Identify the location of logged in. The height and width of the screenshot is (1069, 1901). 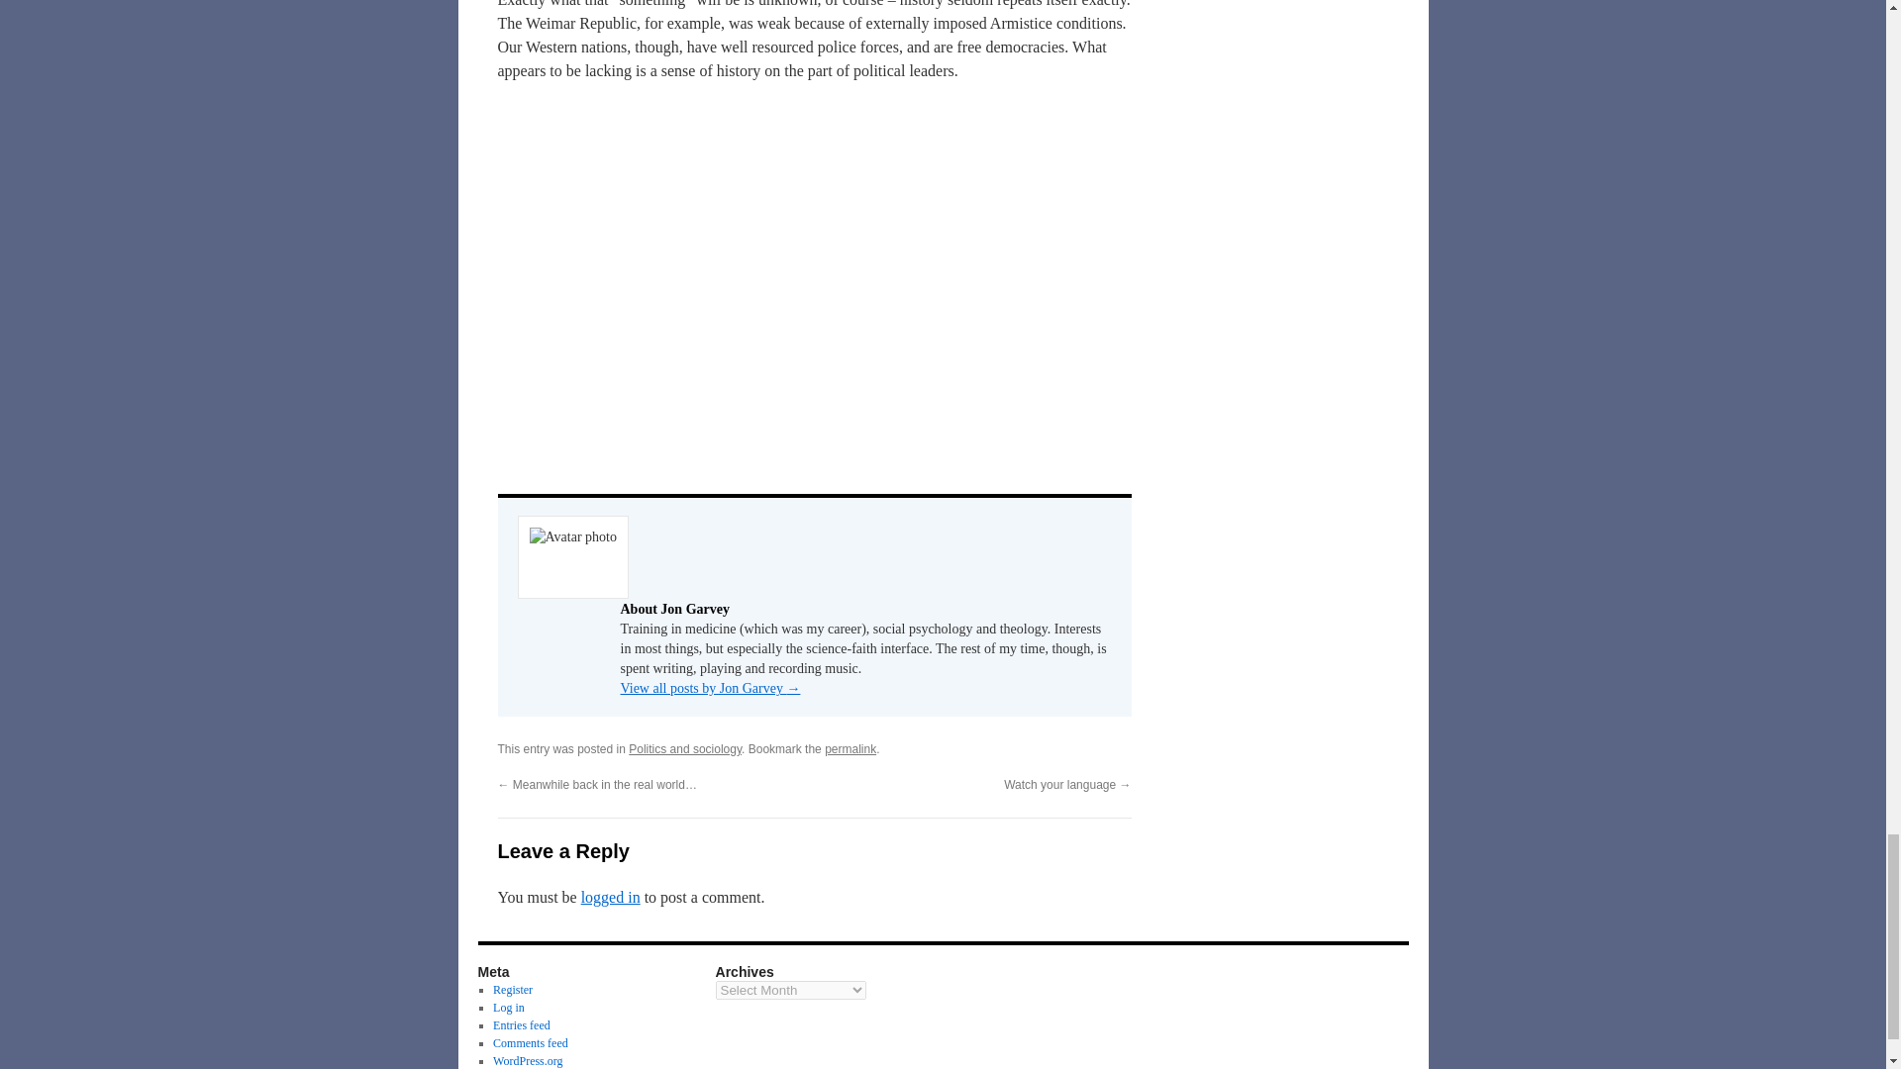
(611, 897).